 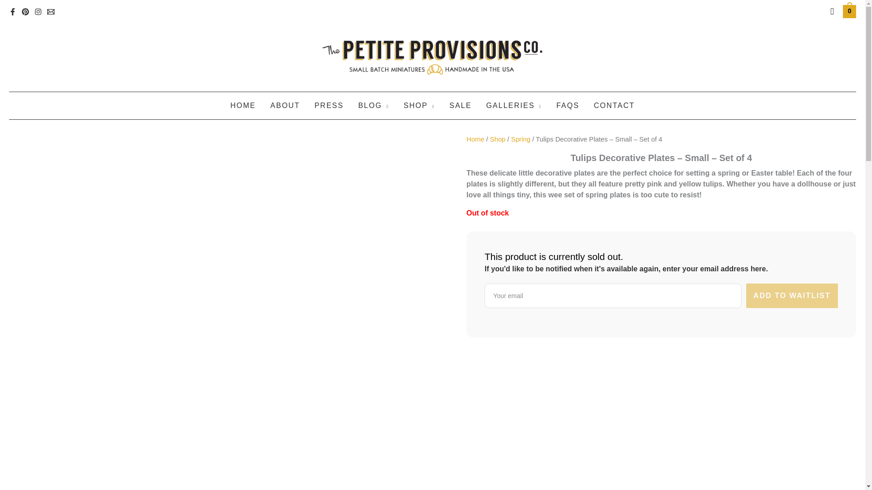 I want to click on HOME, so click(x=243, y=106).